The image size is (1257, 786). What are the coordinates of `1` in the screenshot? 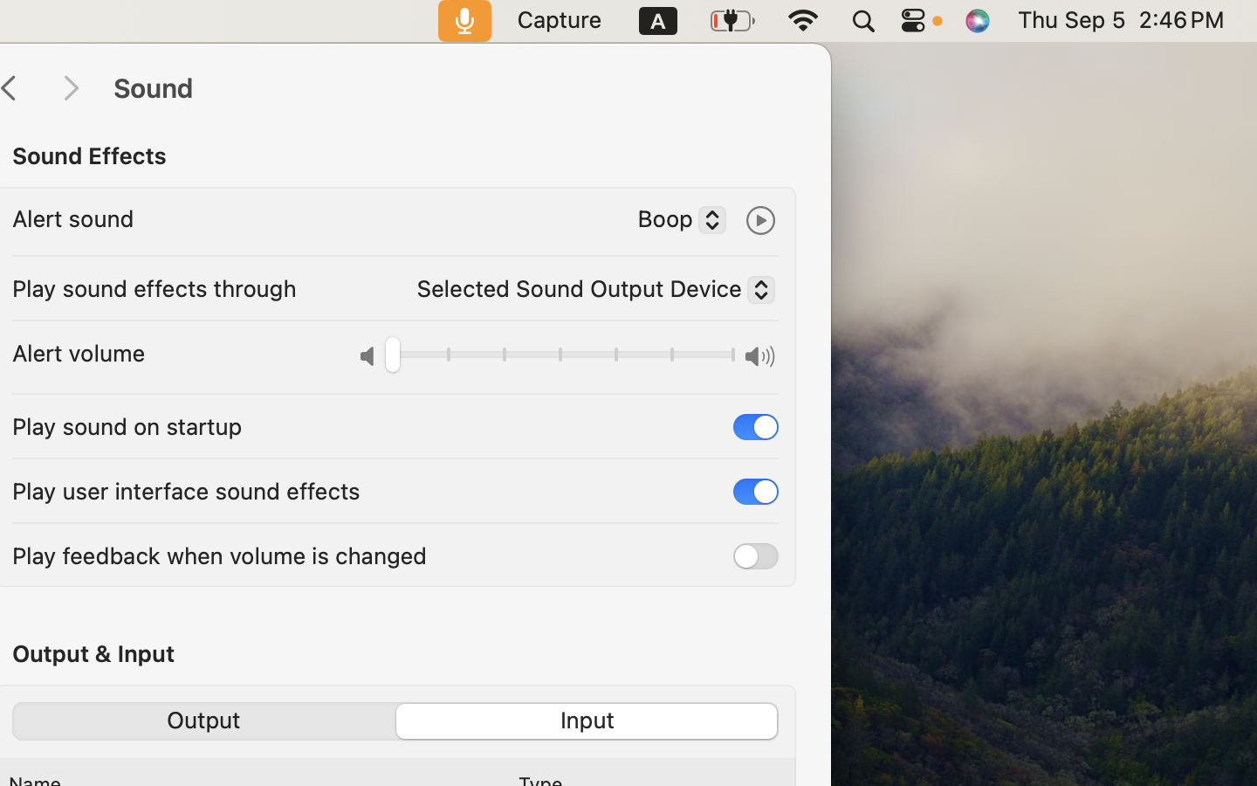 It's located at (756, 426).